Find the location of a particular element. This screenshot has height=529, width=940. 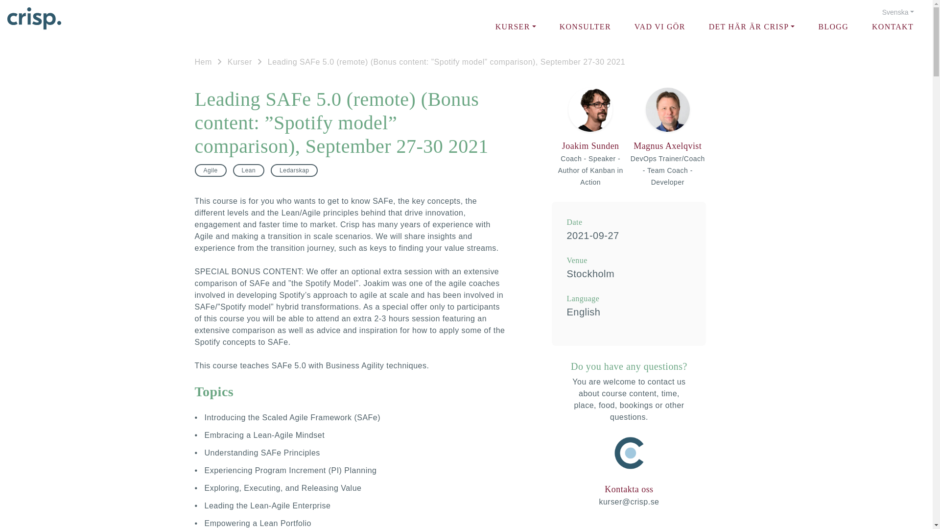

KONSULTER is located at coordinates (585, 26).